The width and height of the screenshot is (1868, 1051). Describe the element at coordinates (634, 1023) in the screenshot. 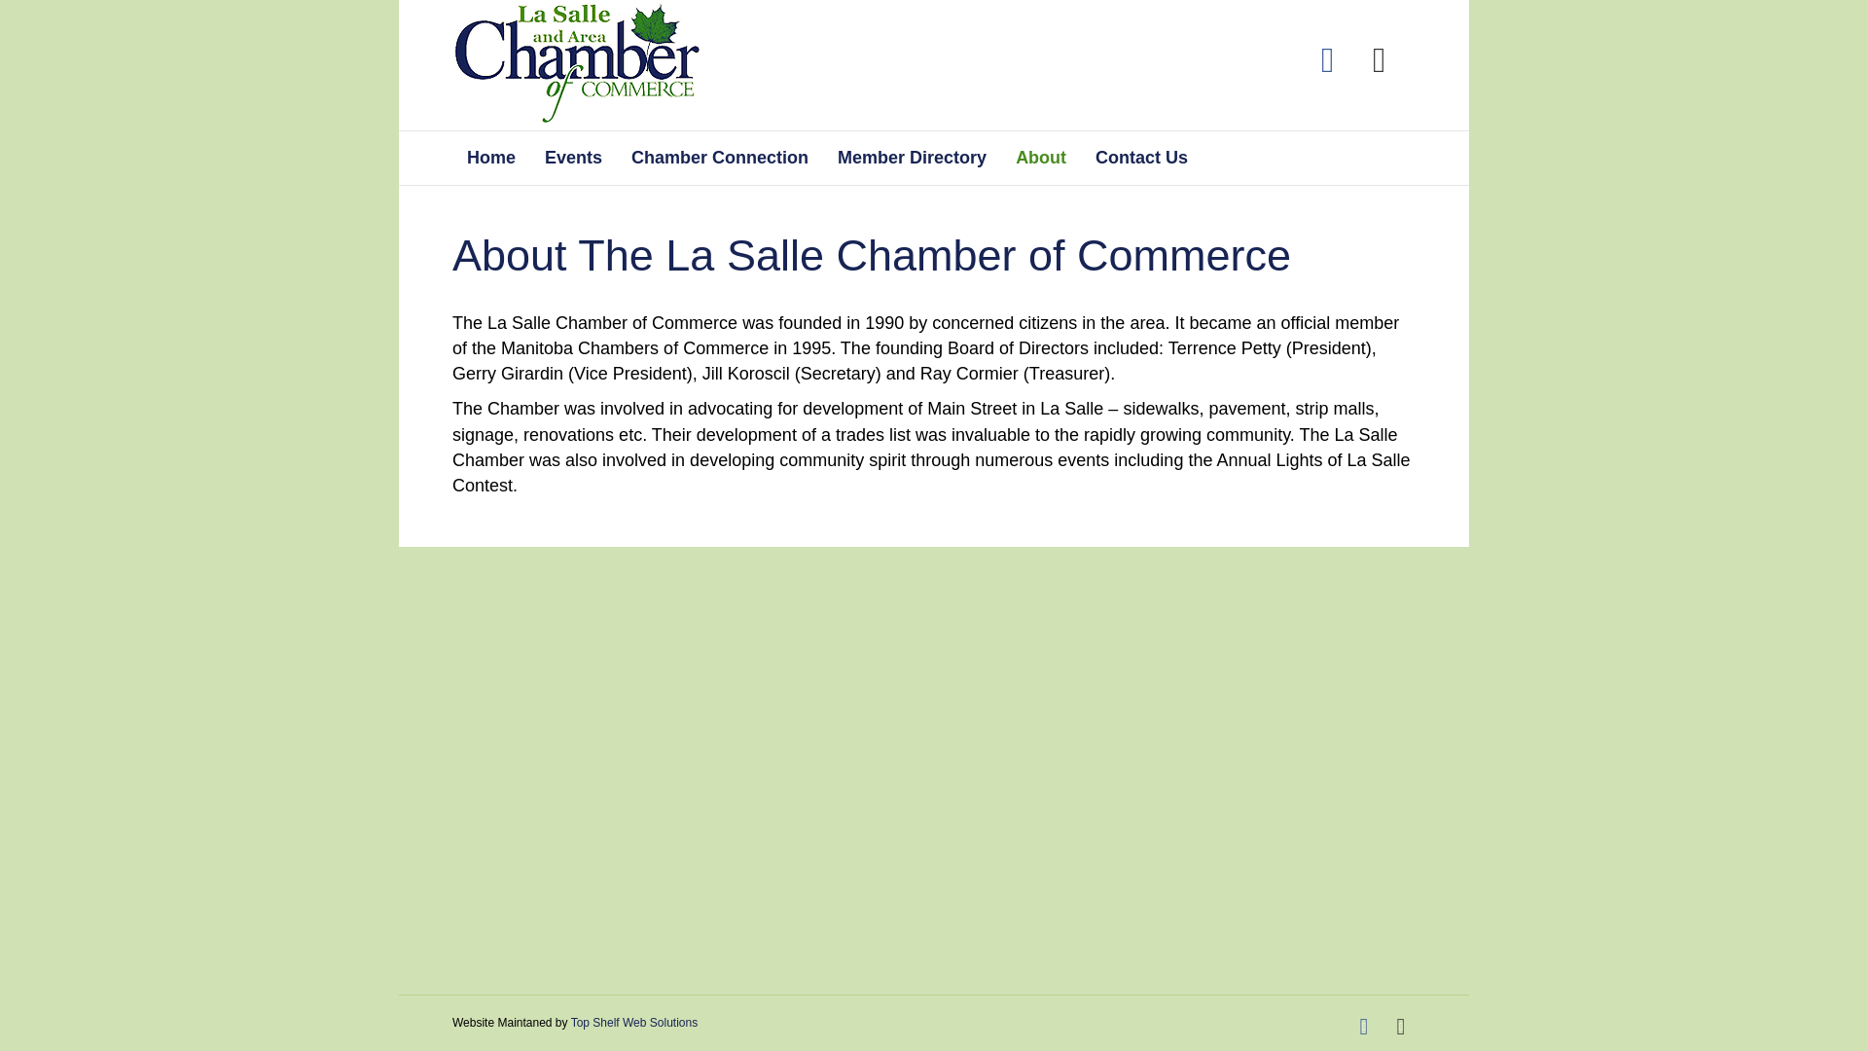

I see `Top Shelf Web Solutions` at that location.